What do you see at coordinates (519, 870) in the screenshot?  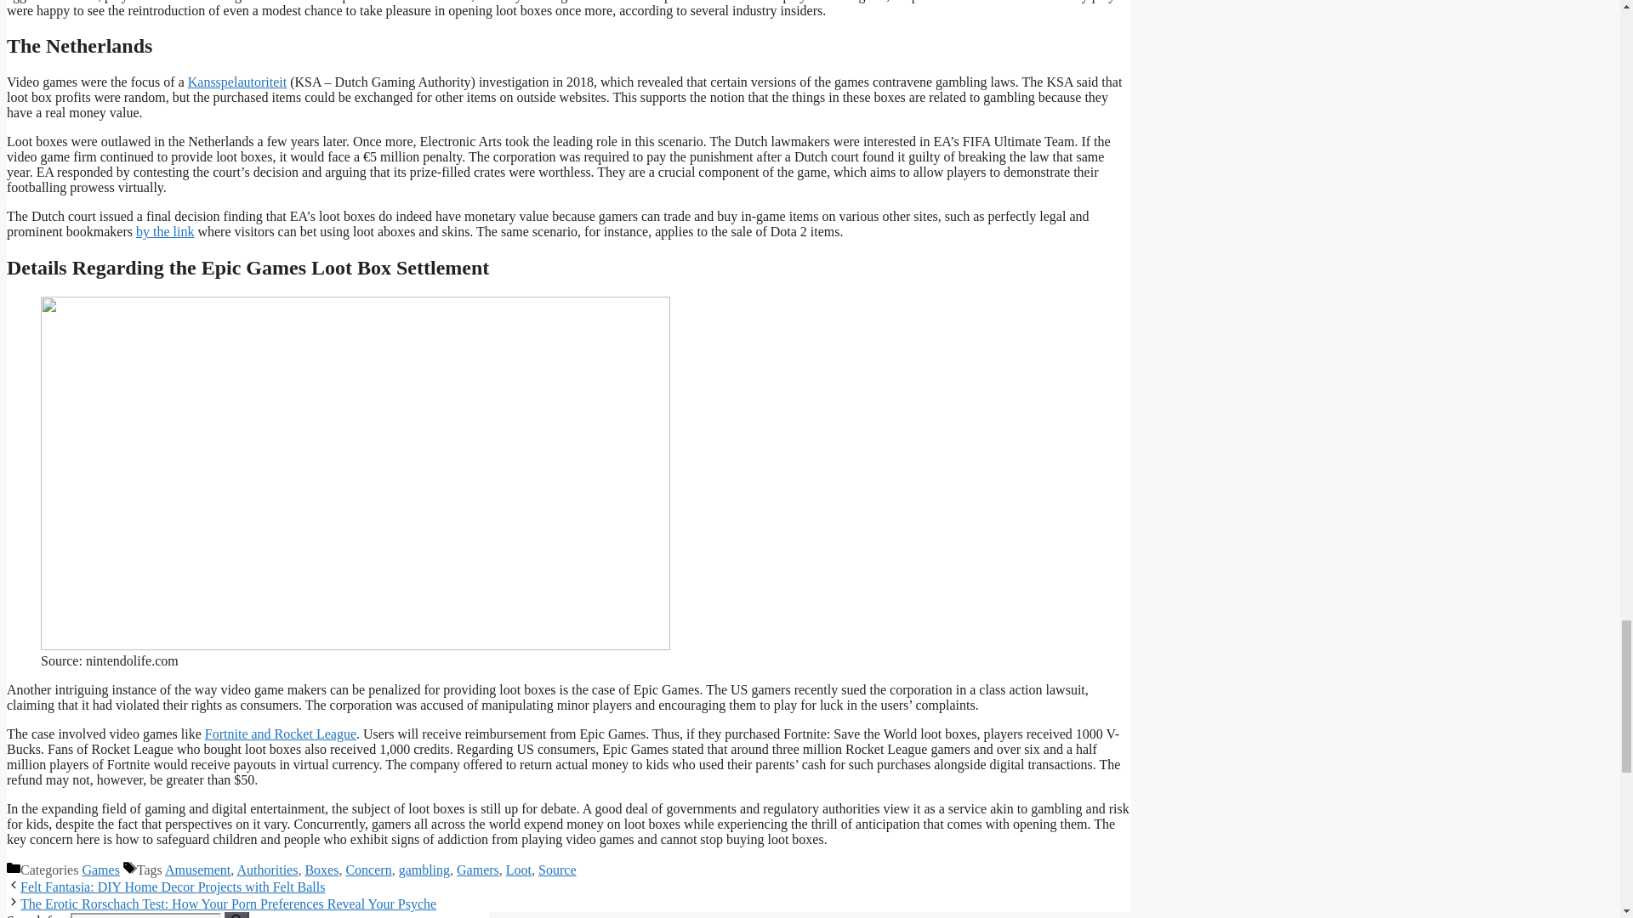 I see `Loot` at bounding box center [519, 870].